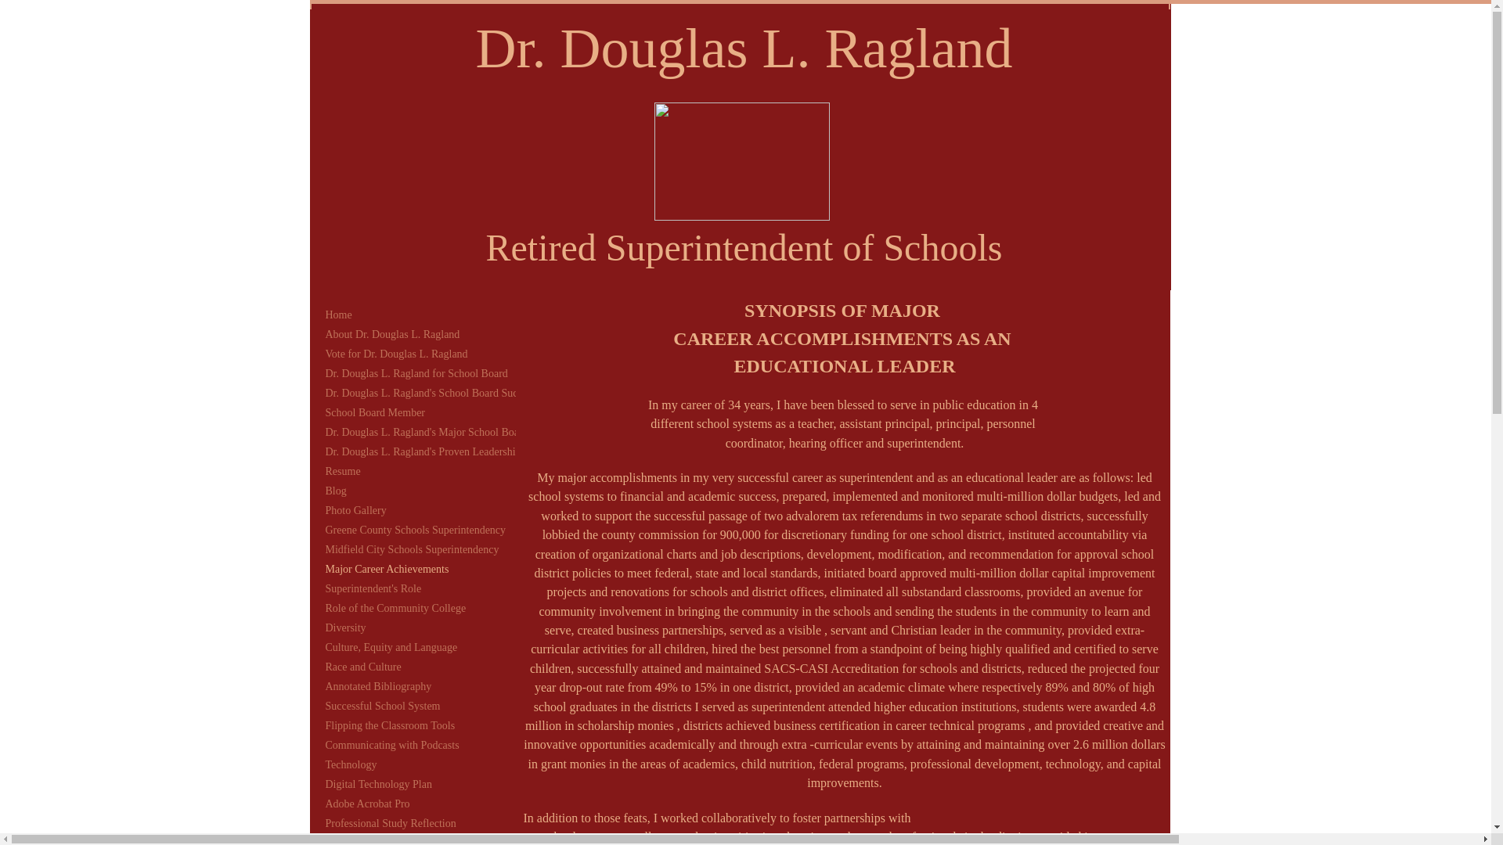 This screenshot has height=845, width=1503. Describe the element at coordinates (336, 491) in the screenshot. I see `Blog` at that location.